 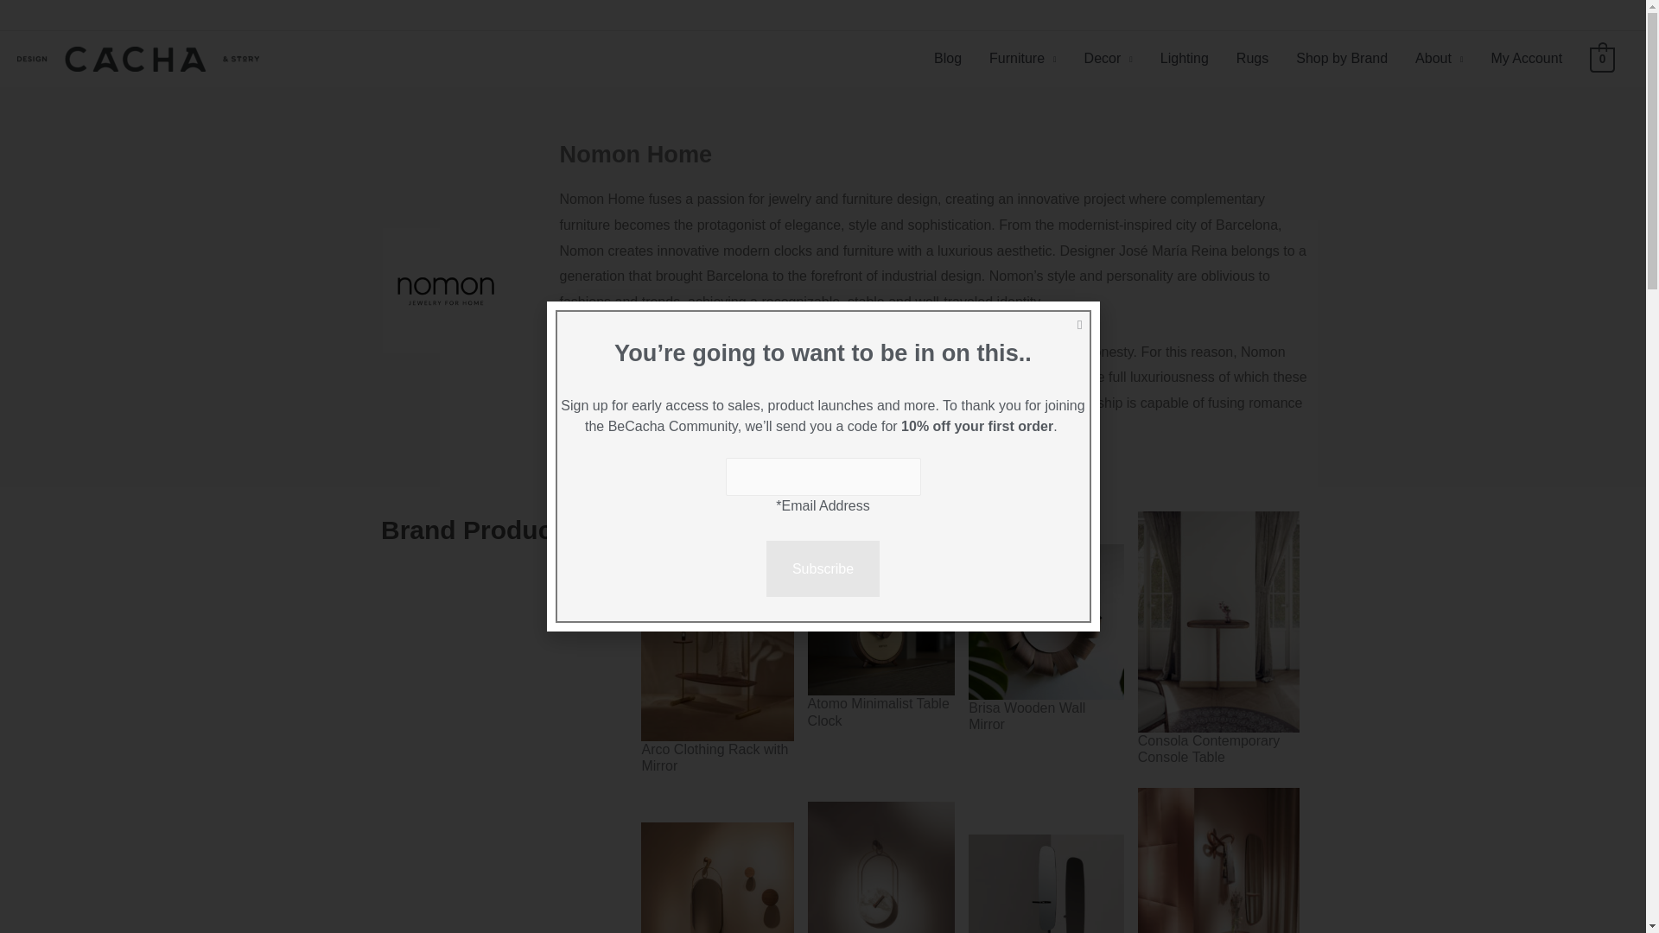 I want to click on Blog, so click(x=947, y=59).